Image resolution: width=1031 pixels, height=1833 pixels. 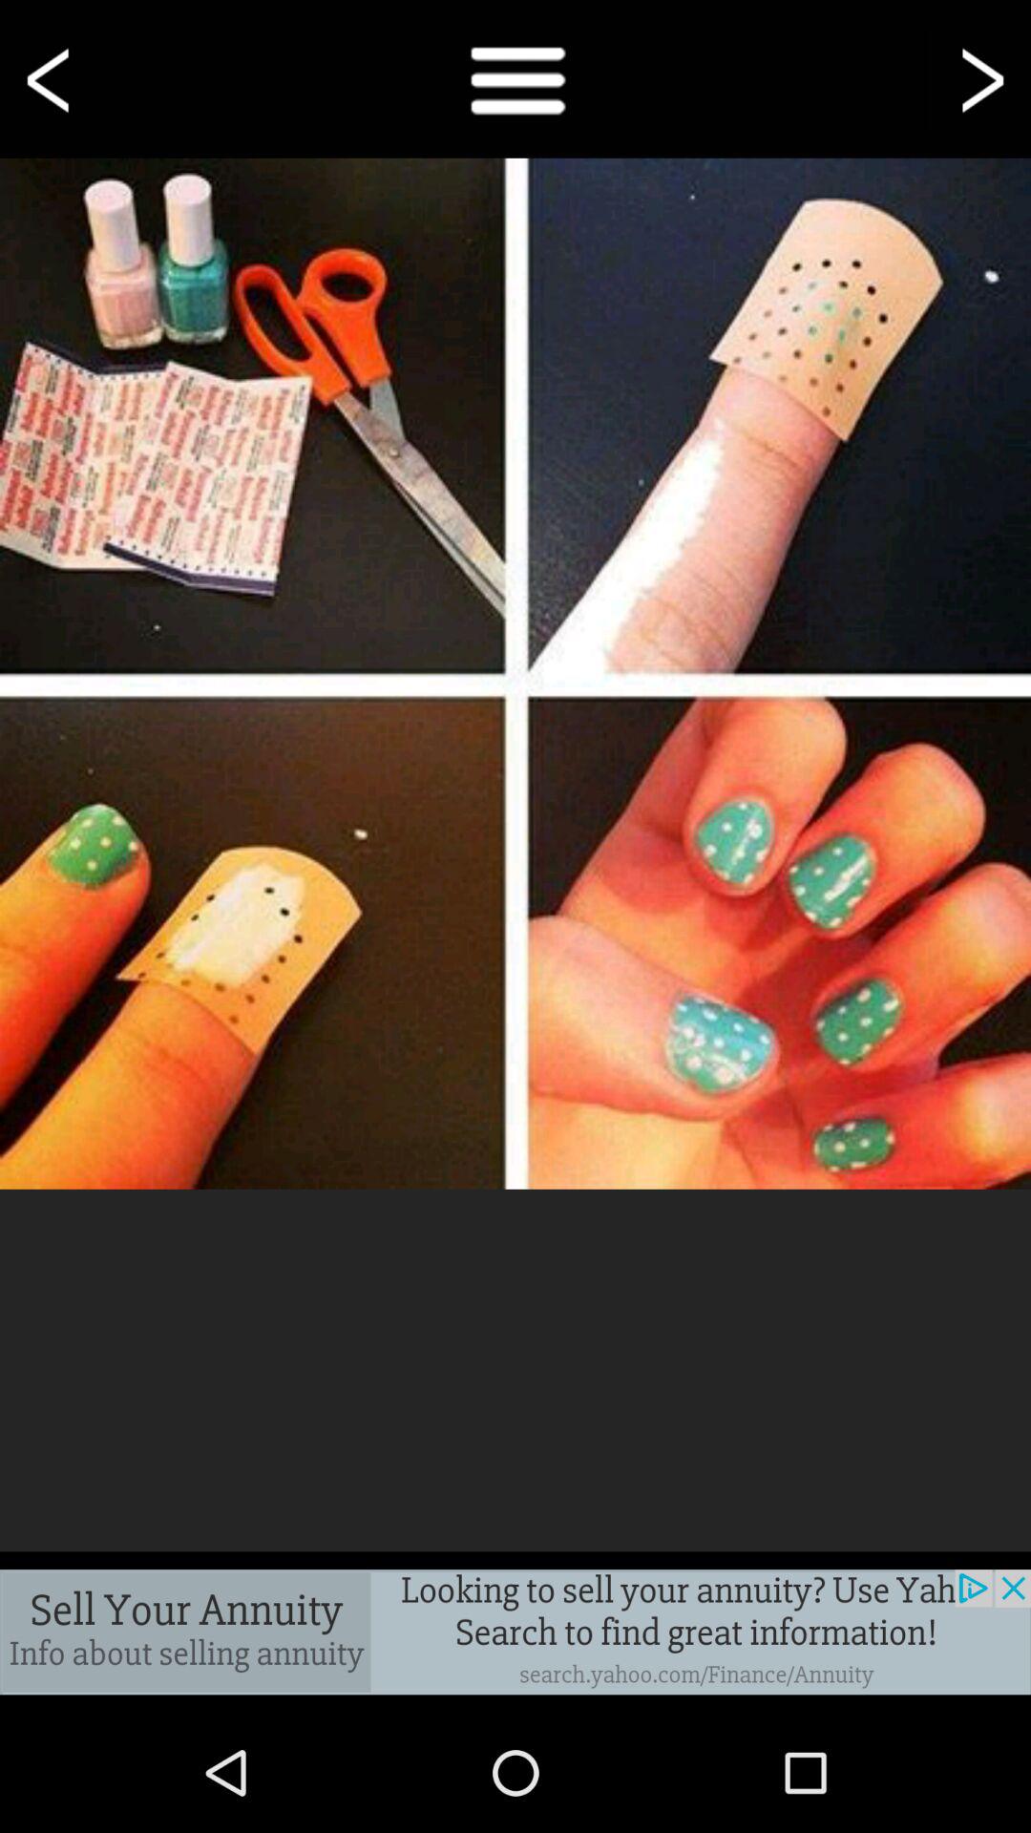 What do you see at coordinates (515, 1633) in the screenshot?
I see `advertisement link to different site` at bounding box center [515, 1633].